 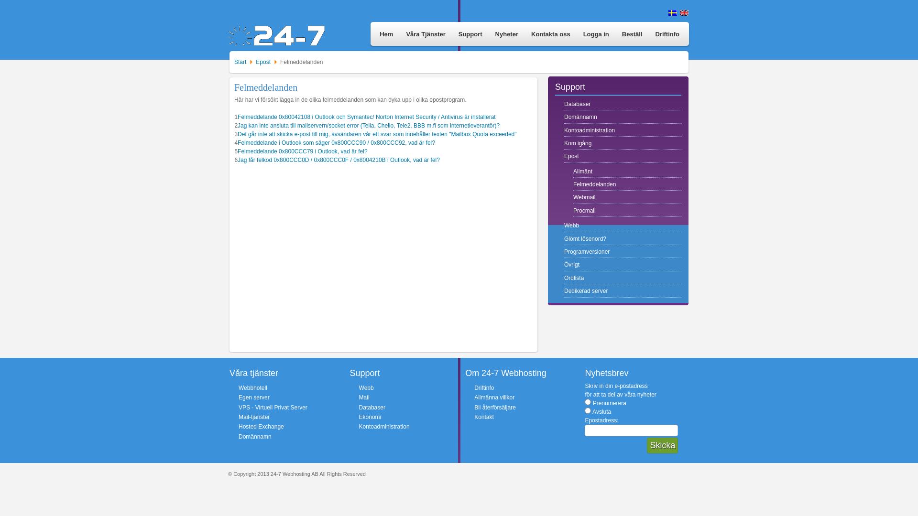 What do you see at coordinates (623, 252) in the screenshot?
I see `Programversioner` at bounding box center [623, 252].